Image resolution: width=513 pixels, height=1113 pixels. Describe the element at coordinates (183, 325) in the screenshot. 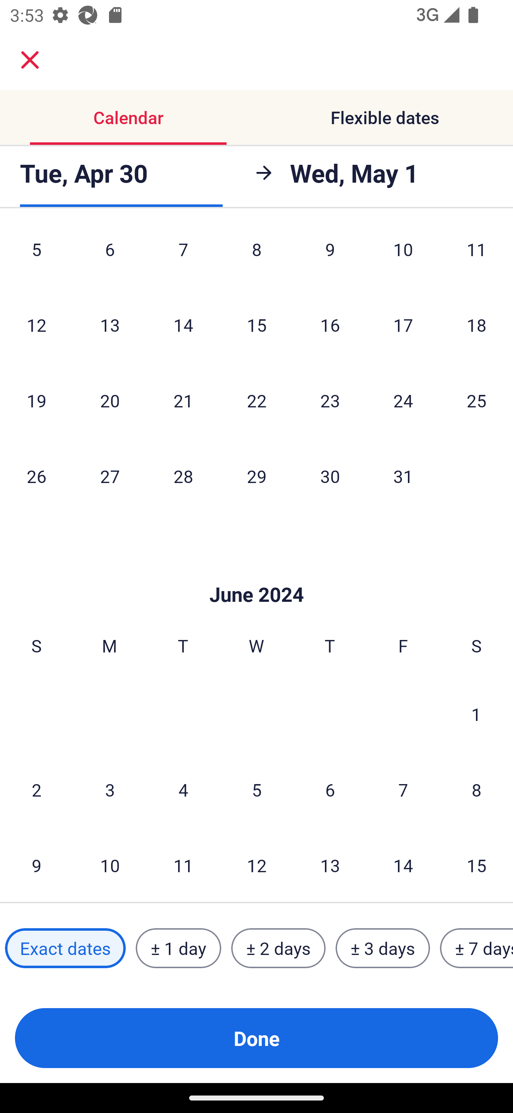

I see `14 Tuesday, May 14, 2024` at that location.